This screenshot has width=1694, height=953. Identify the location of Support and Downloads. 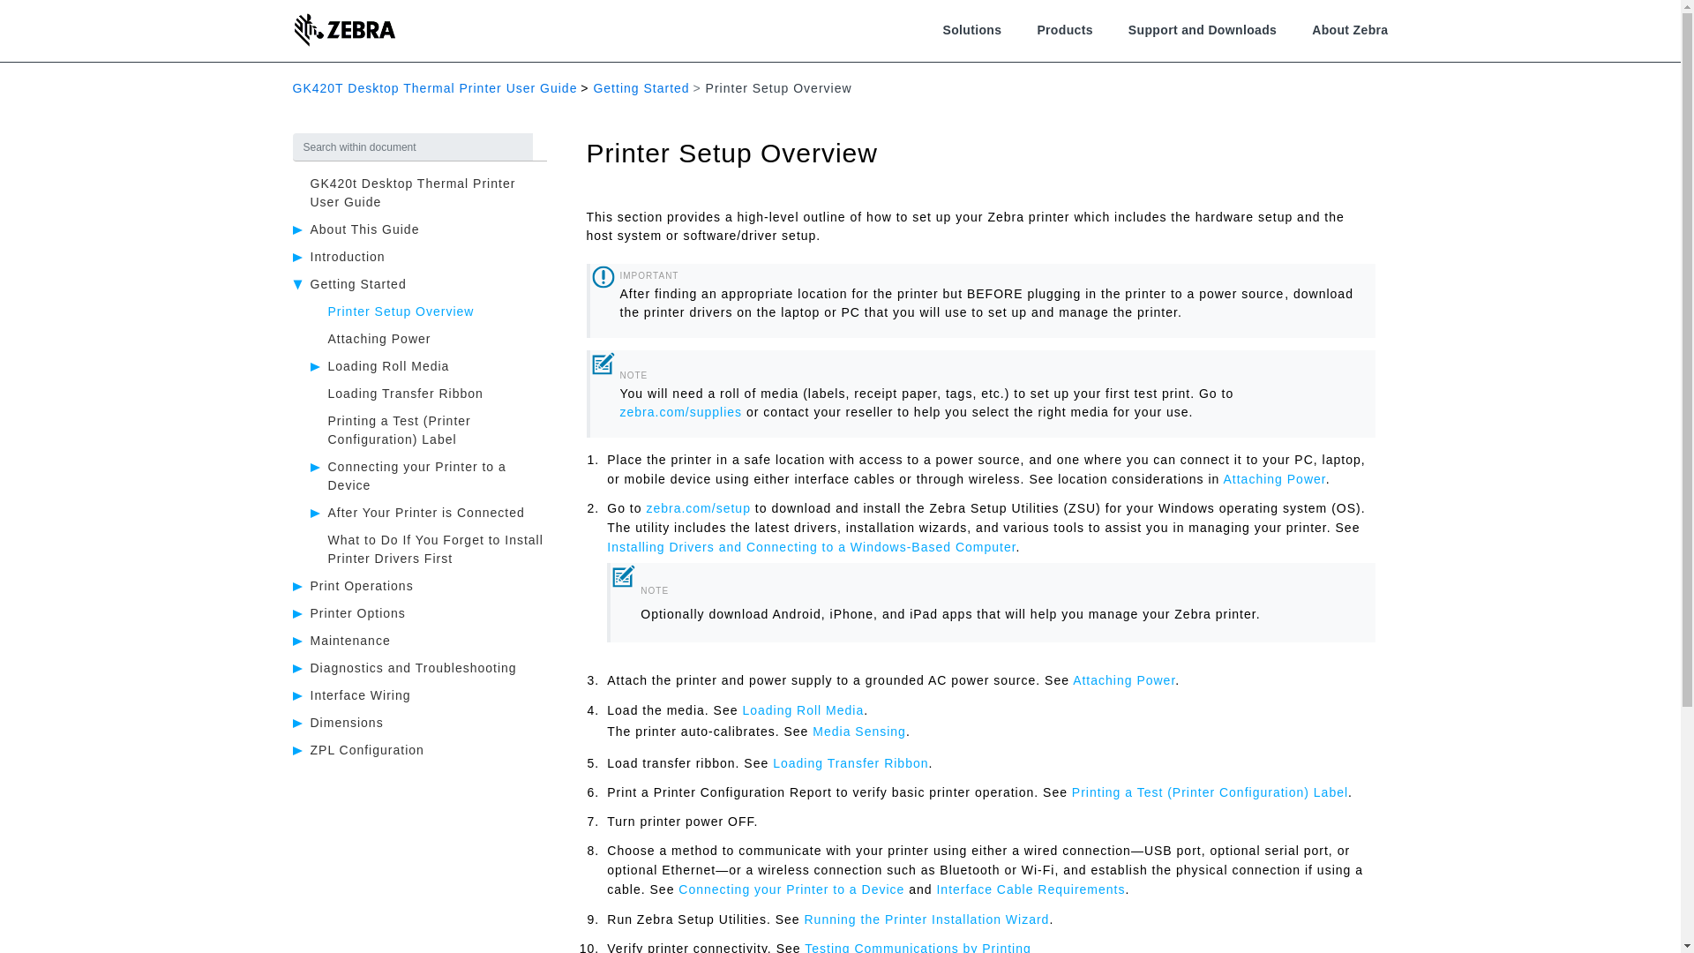
(1202, 30).